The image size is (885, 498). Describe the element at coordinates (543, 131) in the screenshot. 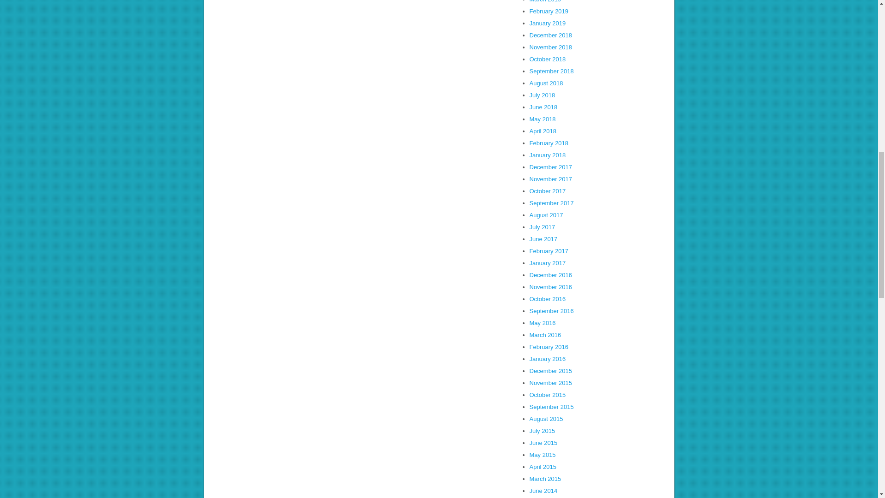

I see `April 2018` at that location.